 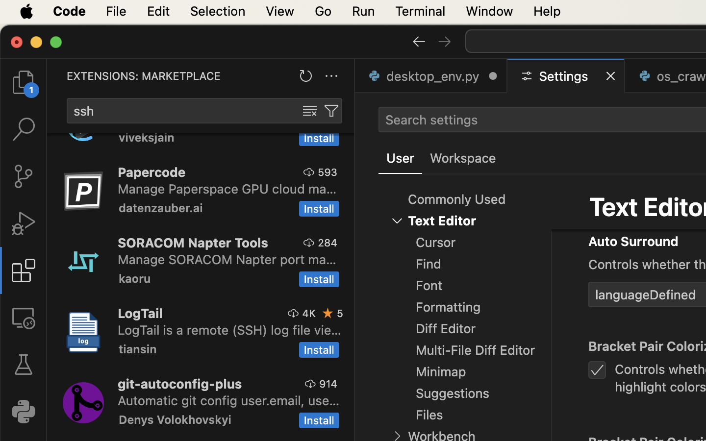 What do you see at coordinates (431, 120) in the screenshot?
I see `Search settings` at bounding box center [431, 120].